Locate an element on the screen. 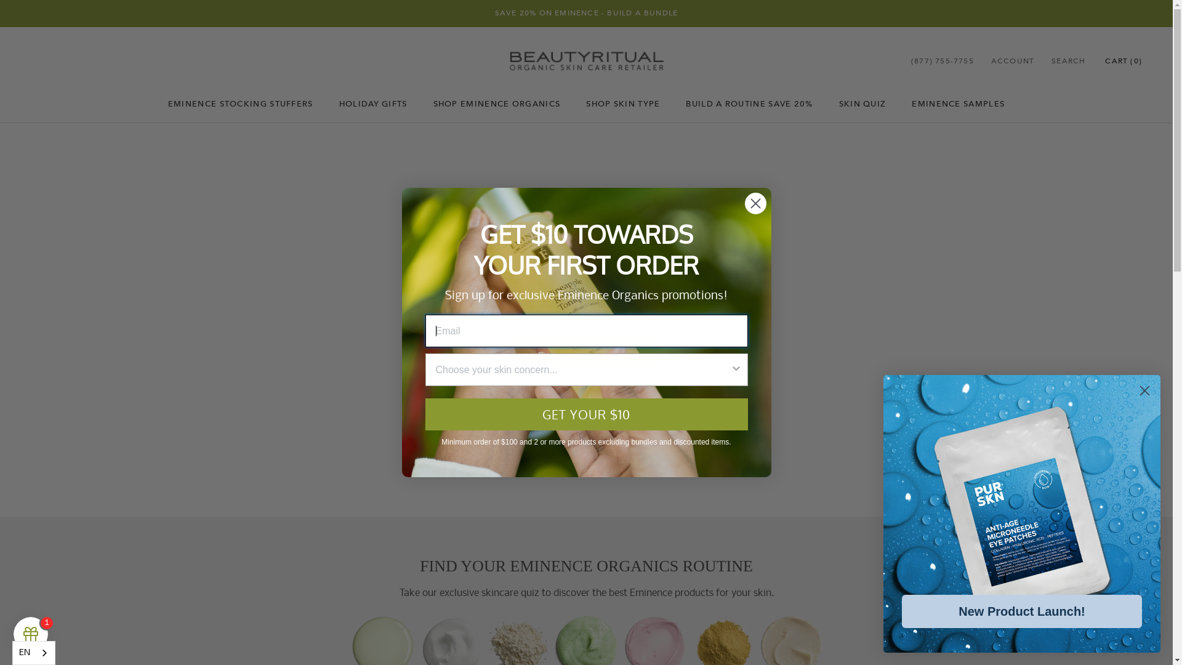  BUILD A ROUTINE SAVE 20%
BUILD A ROUTINE SAVE 20% is located at coordinates (749, 103).